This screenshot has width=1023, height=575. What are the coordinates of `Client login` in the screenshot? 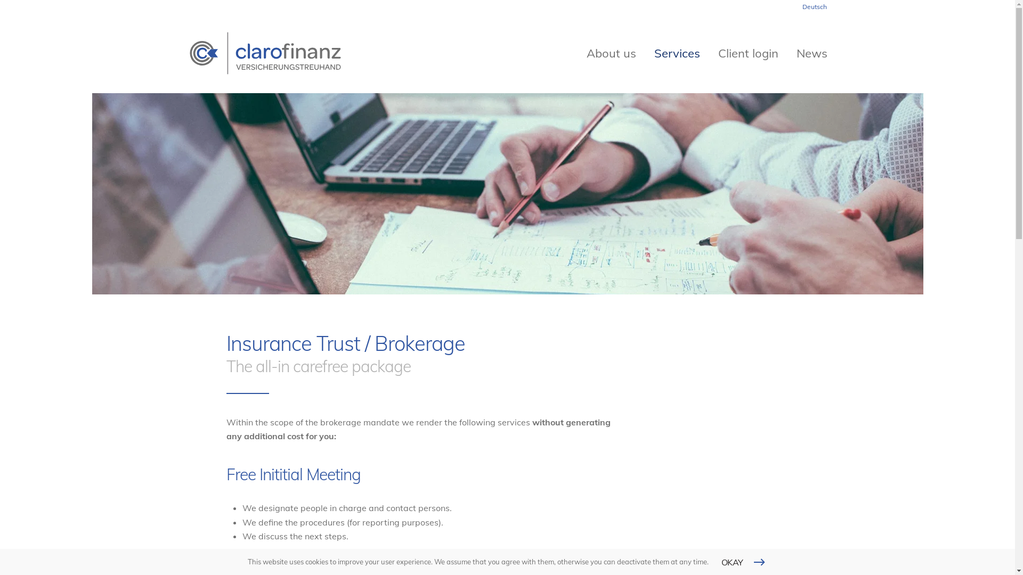 It's located at (748, 53).